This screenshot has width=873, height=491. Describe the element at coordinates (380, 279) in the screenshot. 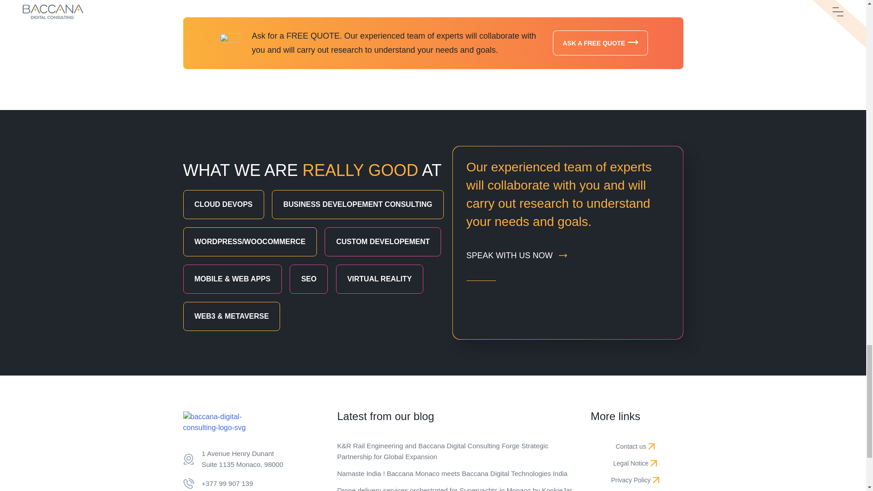

I see `SEO` at that location.